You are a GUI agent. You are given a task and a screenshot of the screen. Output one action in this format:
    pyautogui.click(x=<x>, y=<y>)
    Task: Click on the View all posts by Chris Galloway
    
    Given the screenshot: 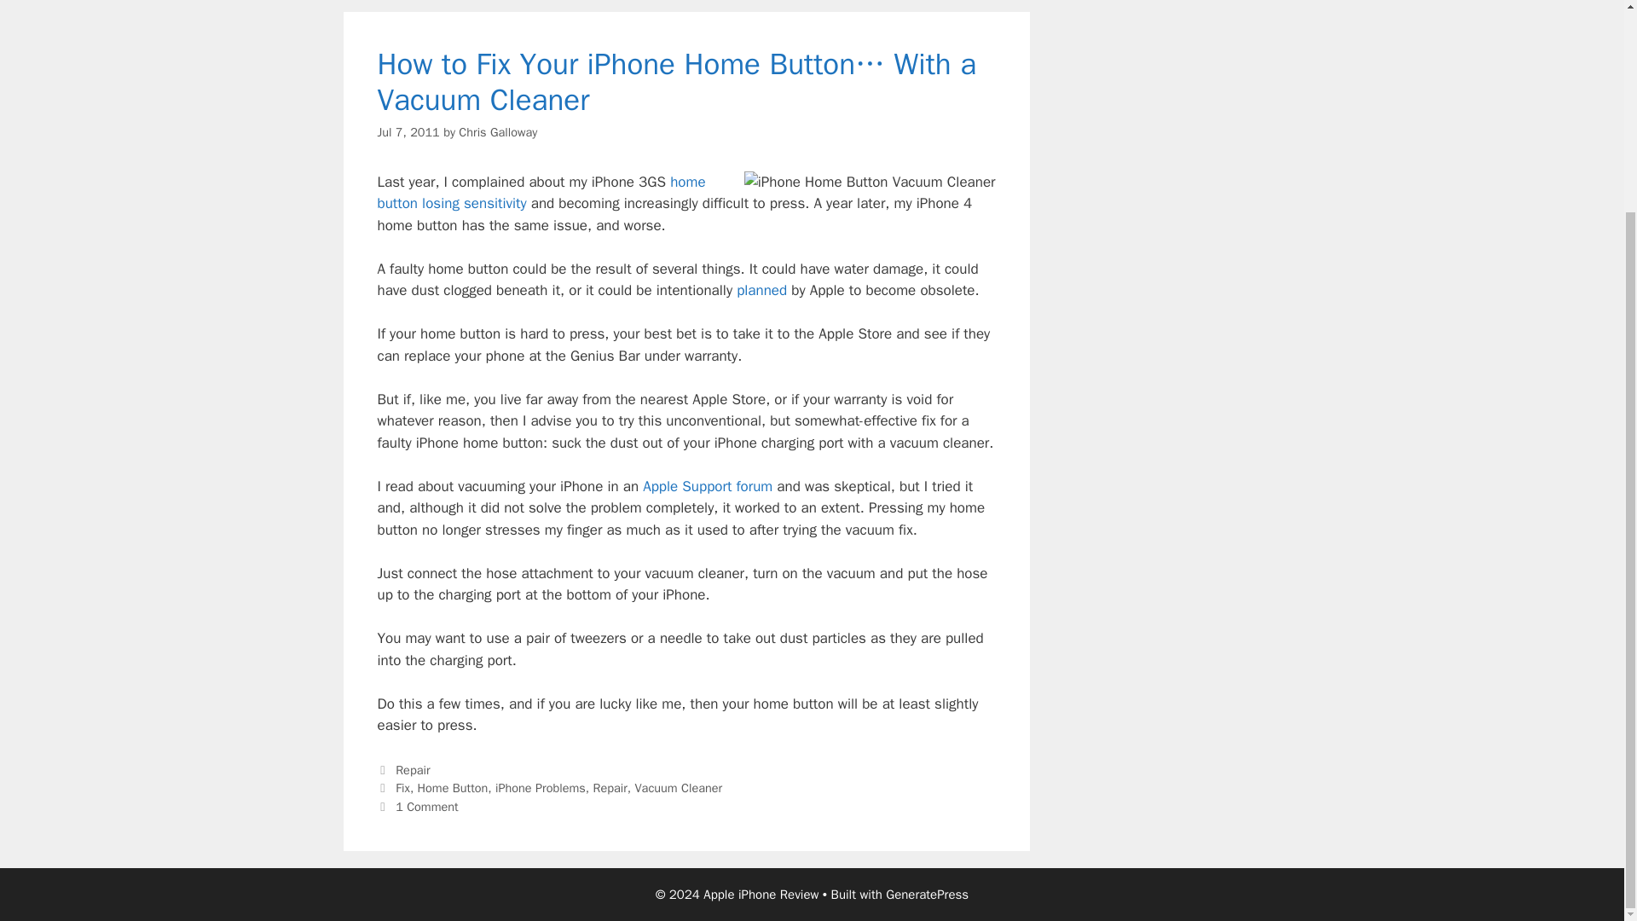 What is the action you would take?
    pyautogui.click(x=497, y=131)
    